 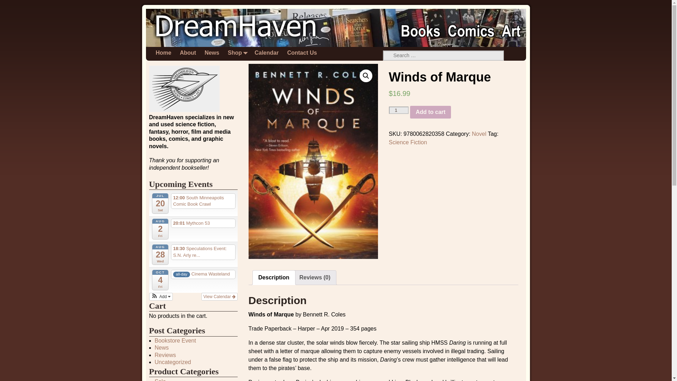 What do you see at coordinates (302, 53) in the screenshot?
I see `Contact Us` at bounding box center [302, 53].